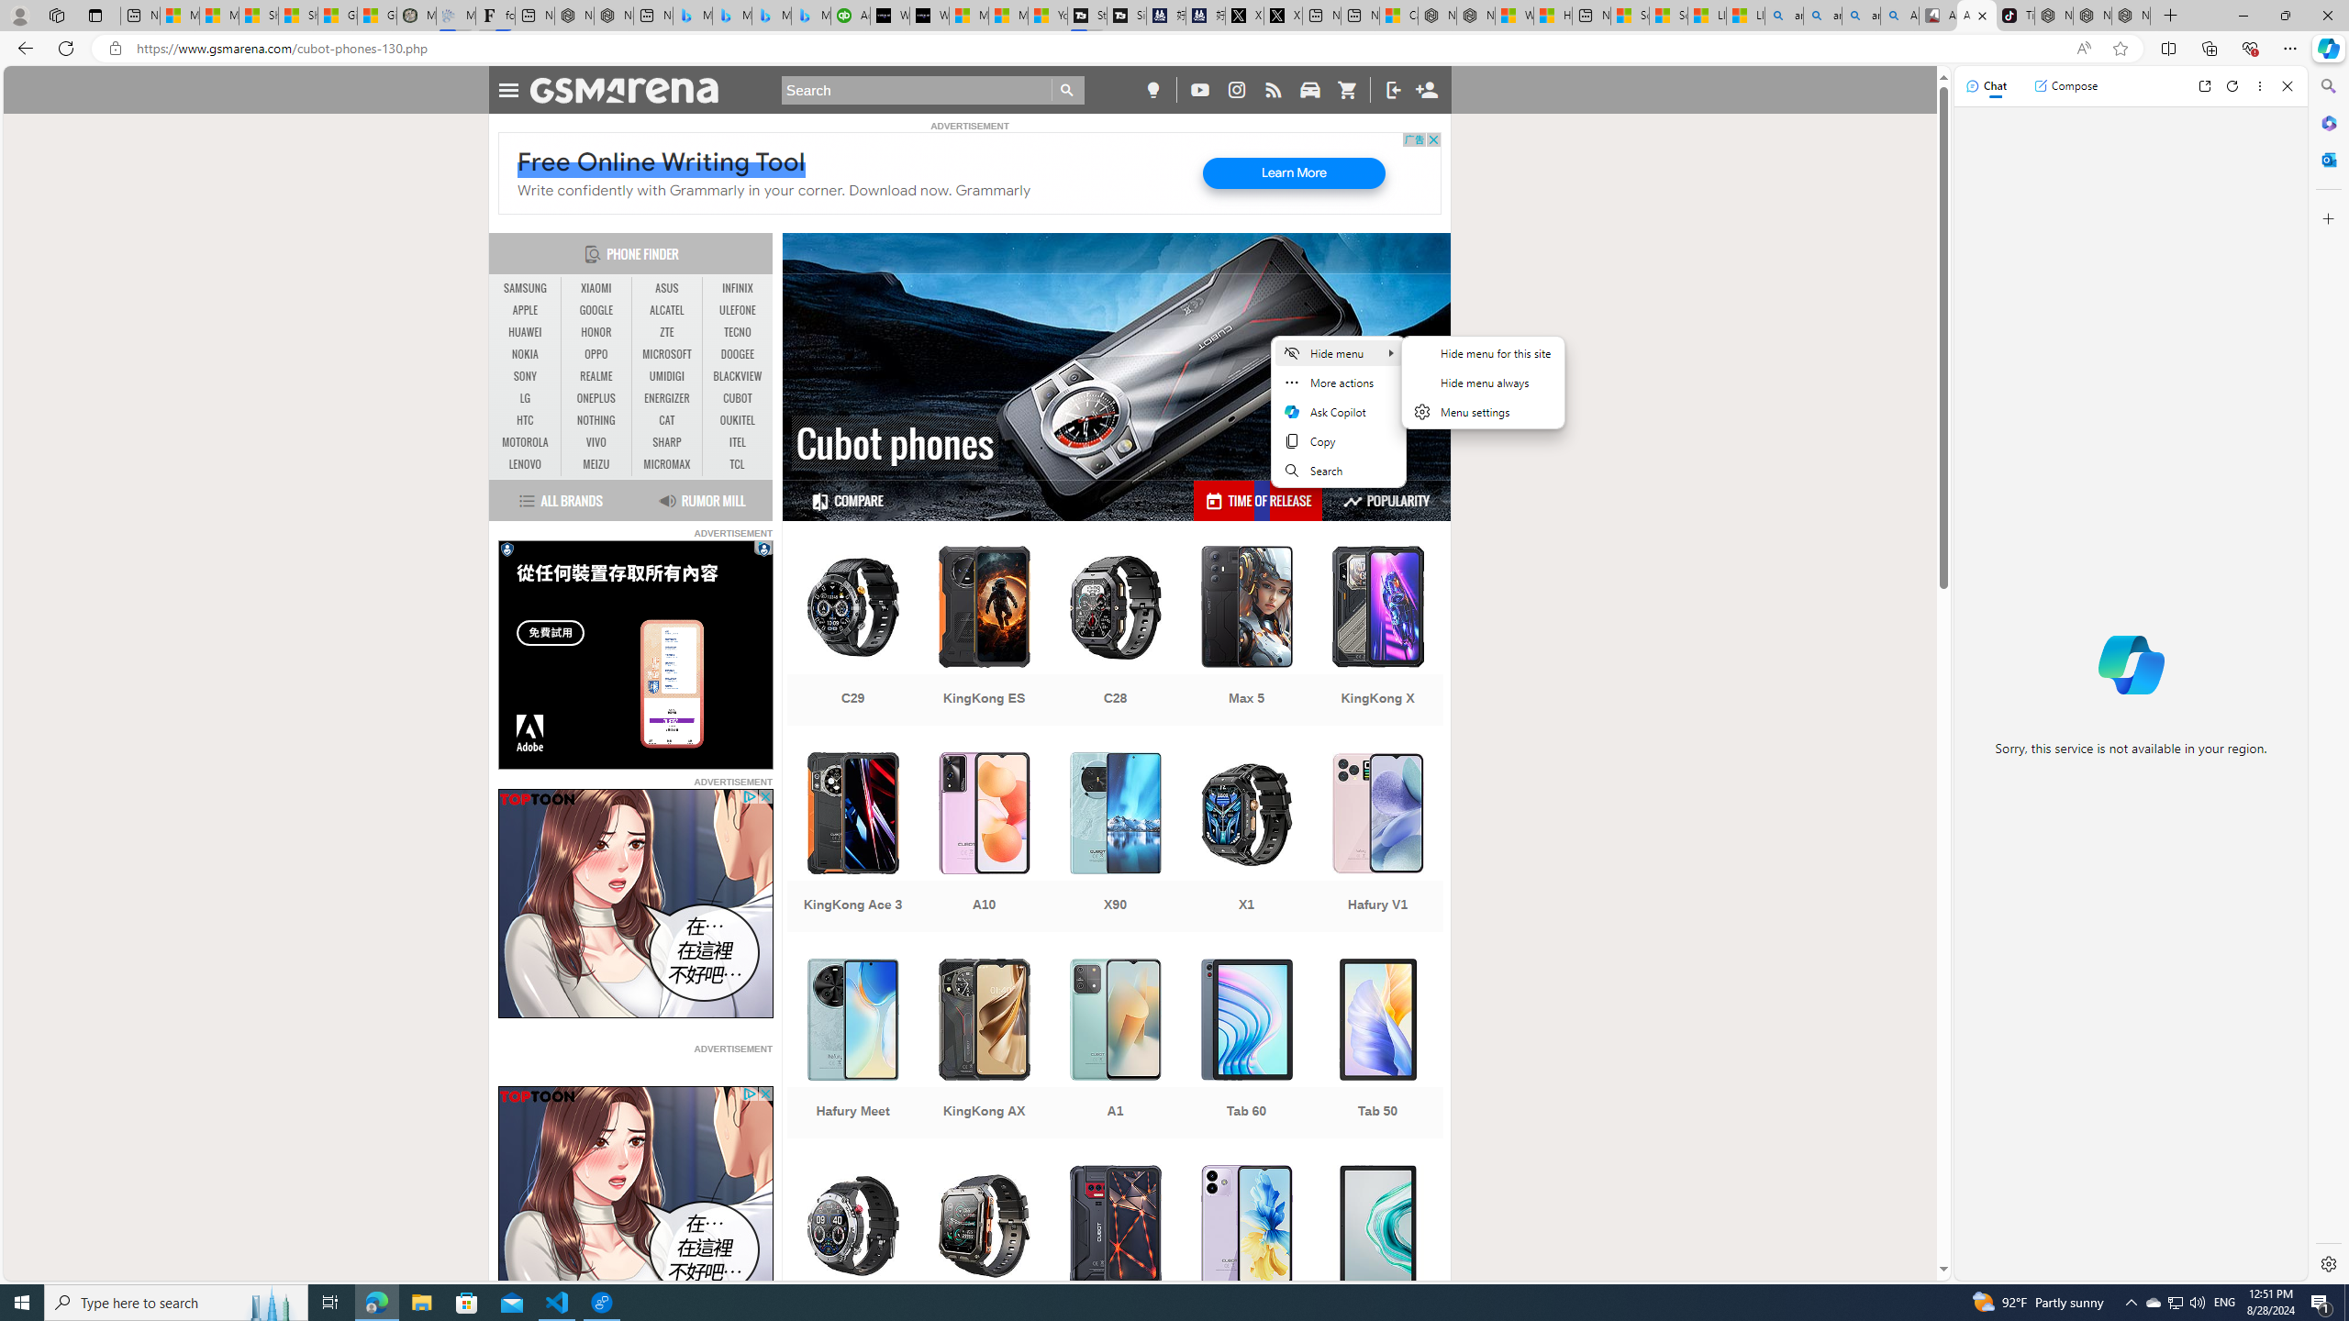  Describe the element at coordinates (1116, 1050) in the screenshot. I see `A1` at that location.